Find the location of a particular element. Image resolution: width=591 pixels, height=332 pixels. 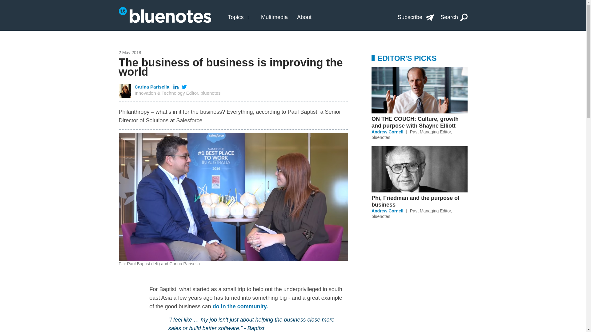

Phi, Friedman and the purpose of business is located at coordinates (419, 201).